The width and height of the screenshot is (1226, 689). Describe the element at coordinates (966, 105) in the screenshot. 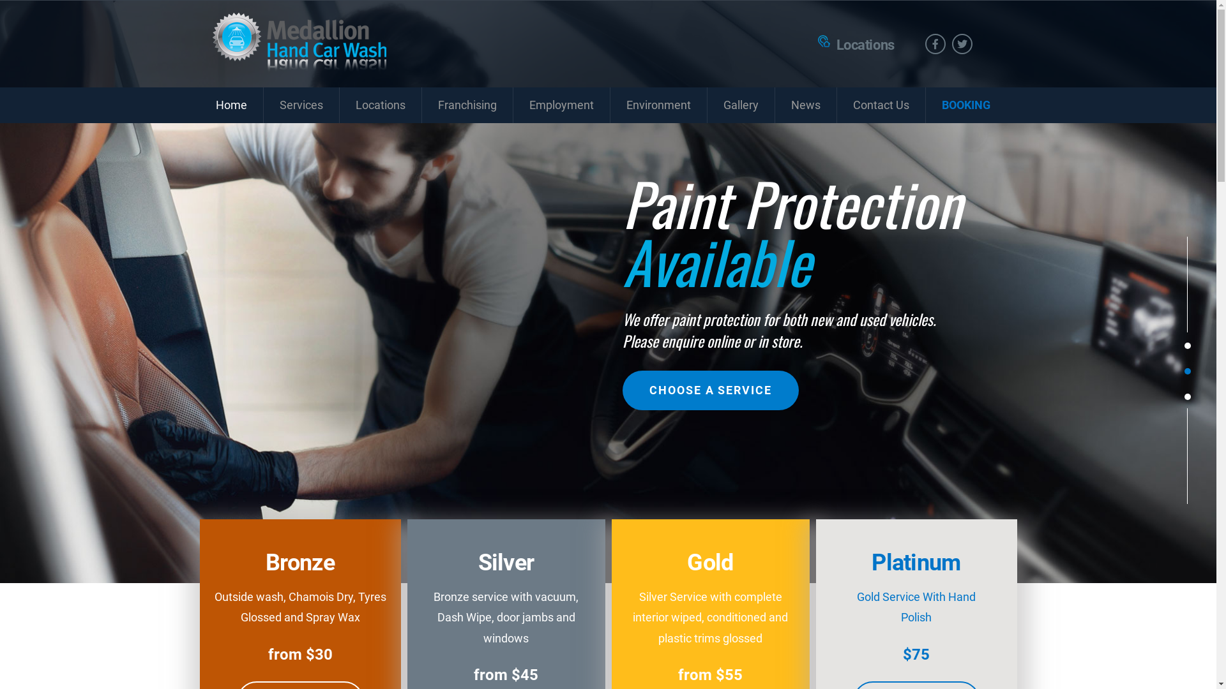

I see `BOOKING` at that location.